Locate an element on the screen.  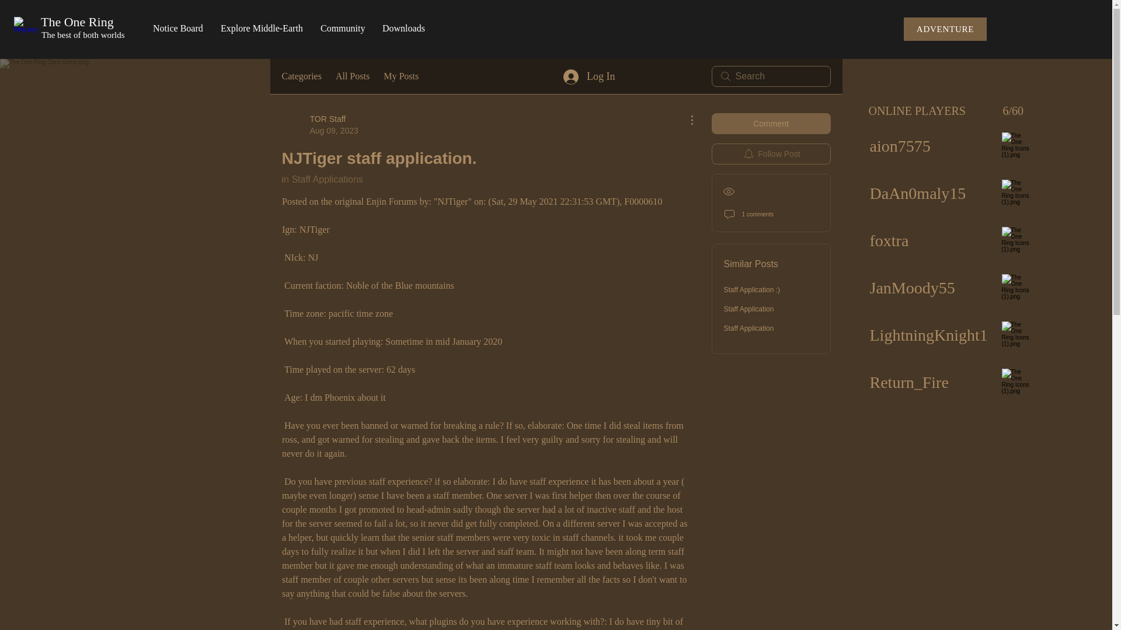
All Posts is located at coordinates (301, 76).